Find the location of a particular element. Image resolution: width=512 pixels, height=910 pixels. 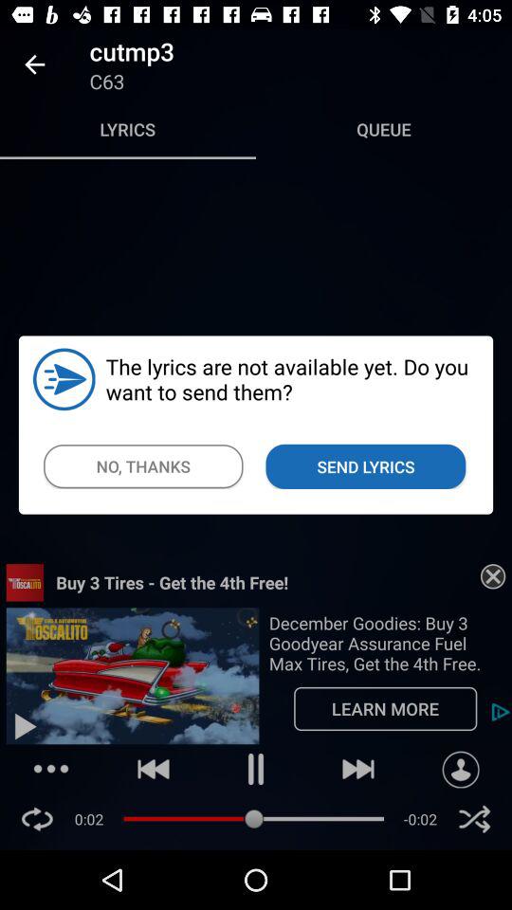

click the play back button on the web page is located at coordinates (154, 769).